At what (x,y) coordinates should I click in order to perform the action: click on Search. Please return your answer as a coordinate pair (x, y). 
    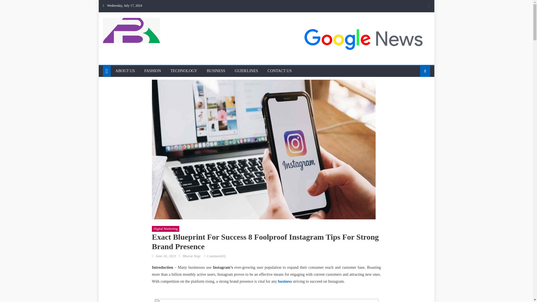
    Looking at the image, I should click on (416, 89).